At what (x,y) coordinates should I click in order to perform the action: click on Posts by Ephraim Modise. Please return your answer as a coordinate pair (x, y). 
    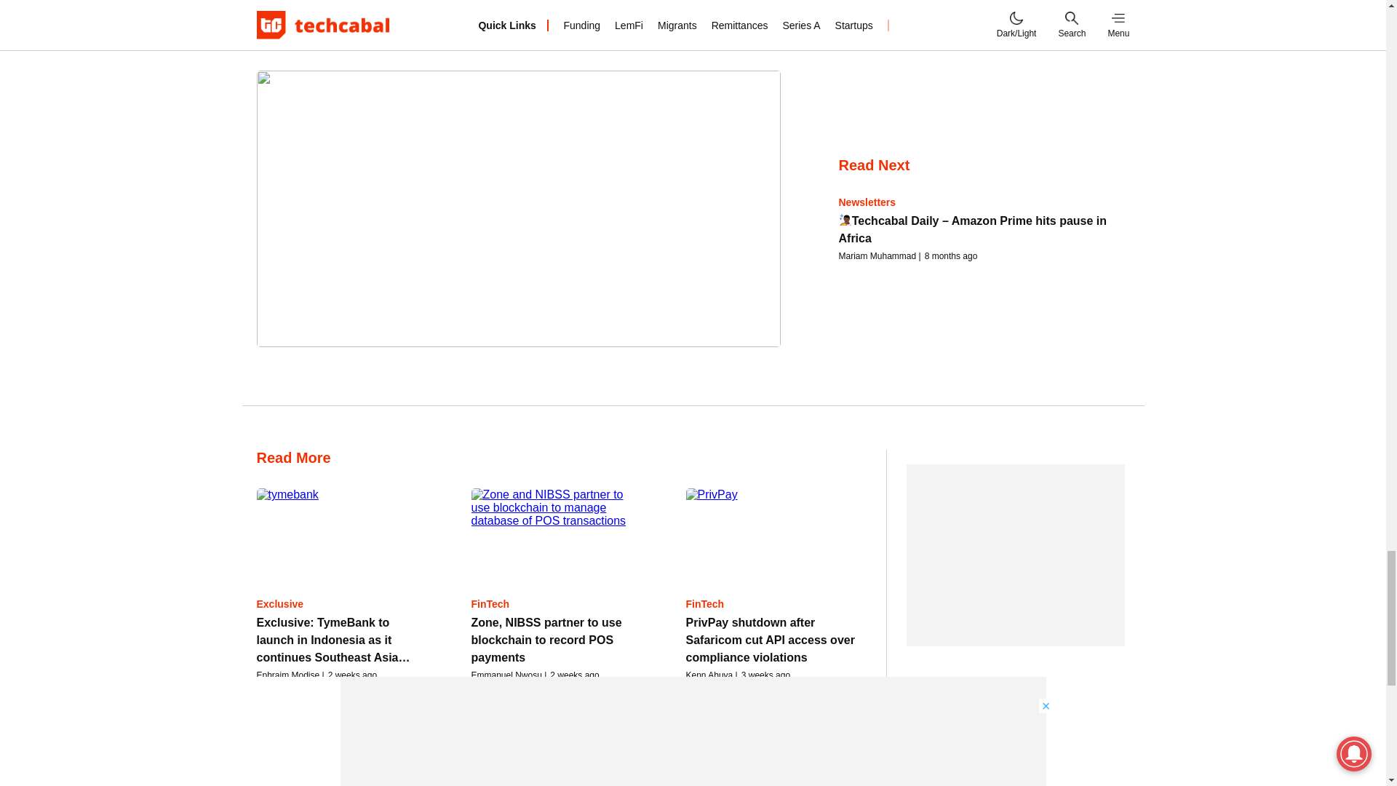
    Looking at the image, I should click on (287, 675).